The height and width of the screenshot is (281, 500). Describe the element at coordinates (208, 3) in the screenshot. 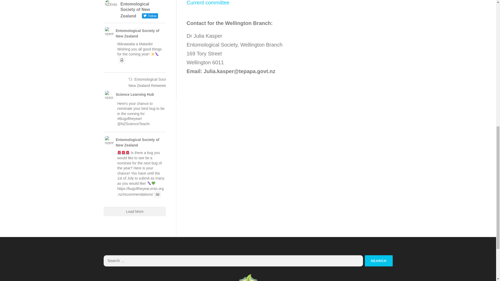

I see `Current committee` at that location.